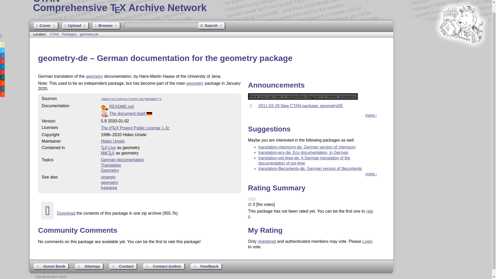 This screenshot has height=279, width=496. I want to click on geometry, so click(164, 267).